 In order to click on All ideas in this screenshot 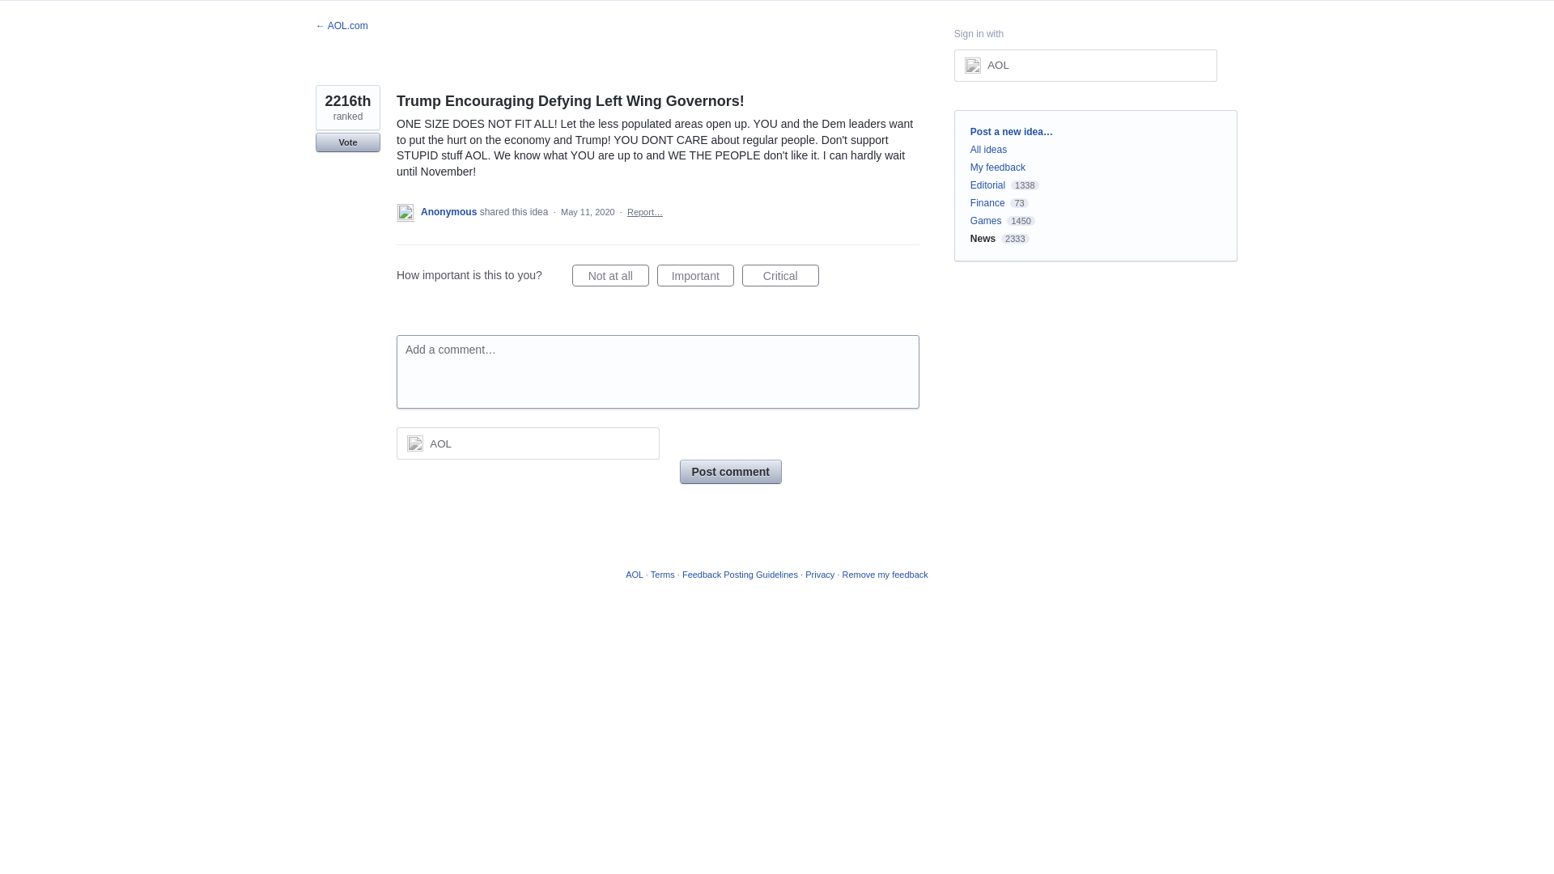, I will do `click(988, 150)`.